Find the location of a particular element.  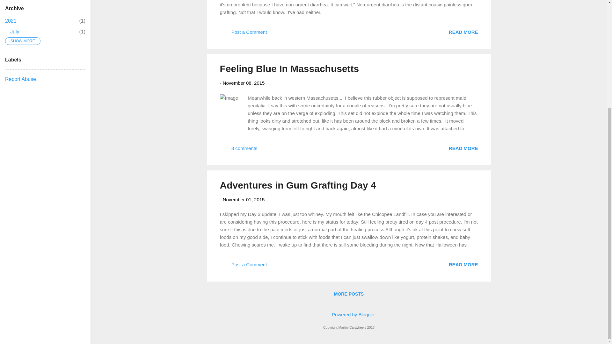

No Toilet? No Worries. is located at coordinates (244, 199).